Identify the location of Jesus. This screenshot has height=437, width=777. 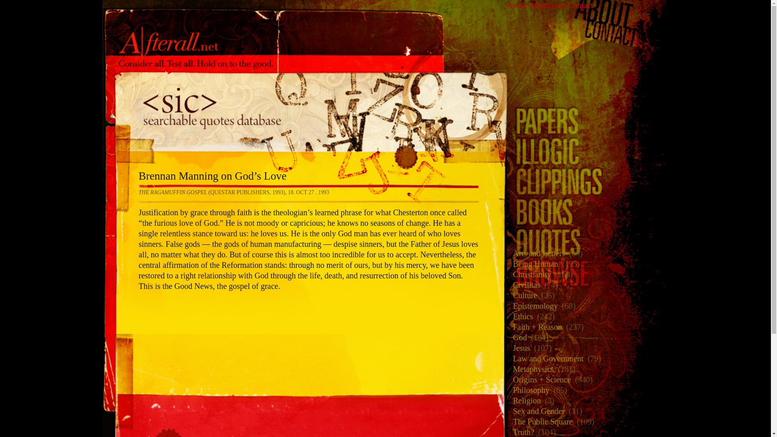
(519, 347).